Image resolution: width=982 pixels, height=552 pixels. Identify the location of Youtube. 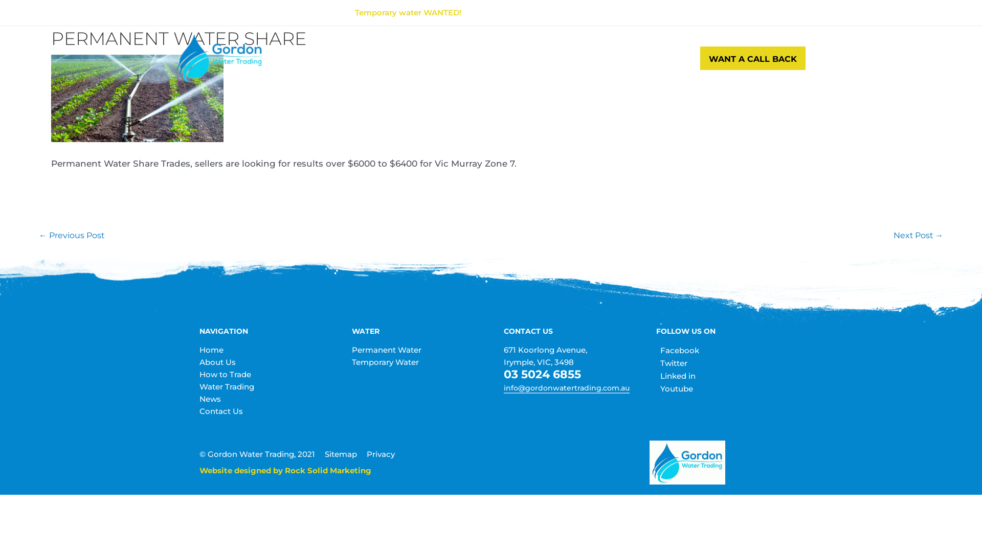
(674, 388).